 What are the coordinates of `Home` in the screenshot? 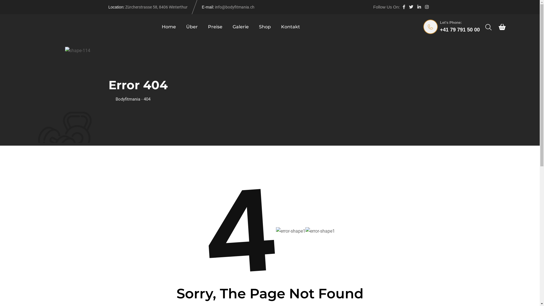 It's located at (169, 27).